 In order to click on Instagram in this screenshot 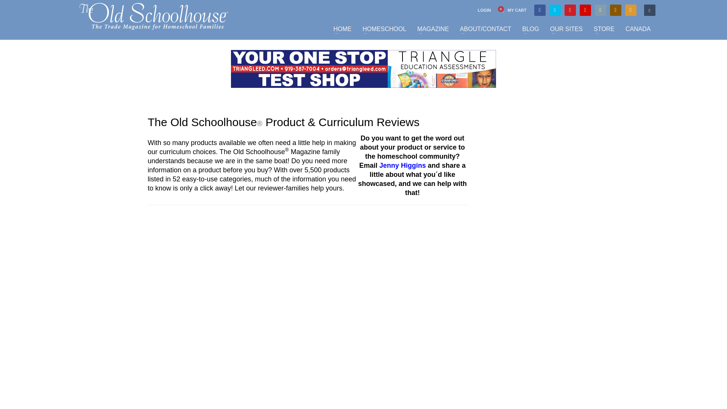, I will do `click(616, 10)`.